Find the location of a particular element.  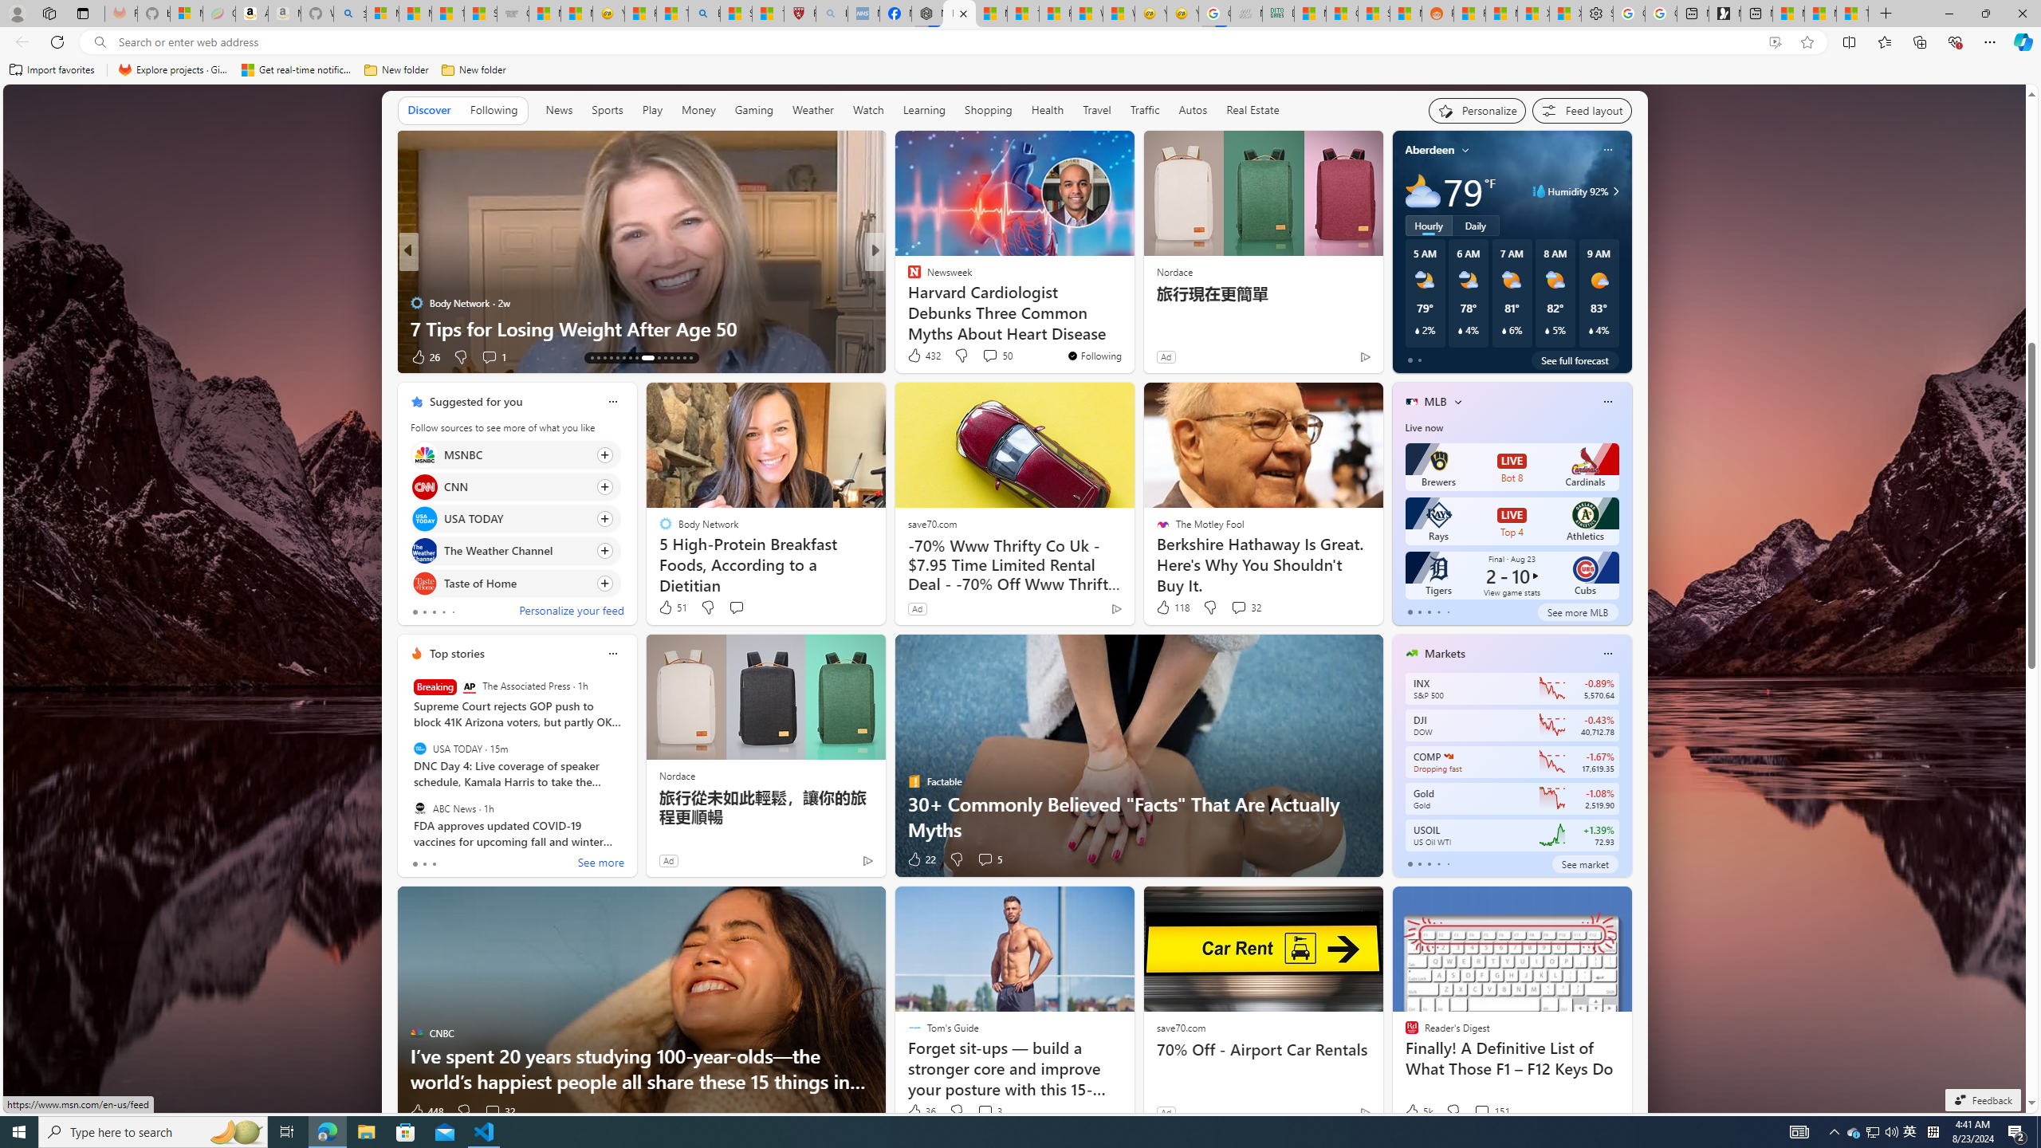

Following is located at coordinates (494, 111).